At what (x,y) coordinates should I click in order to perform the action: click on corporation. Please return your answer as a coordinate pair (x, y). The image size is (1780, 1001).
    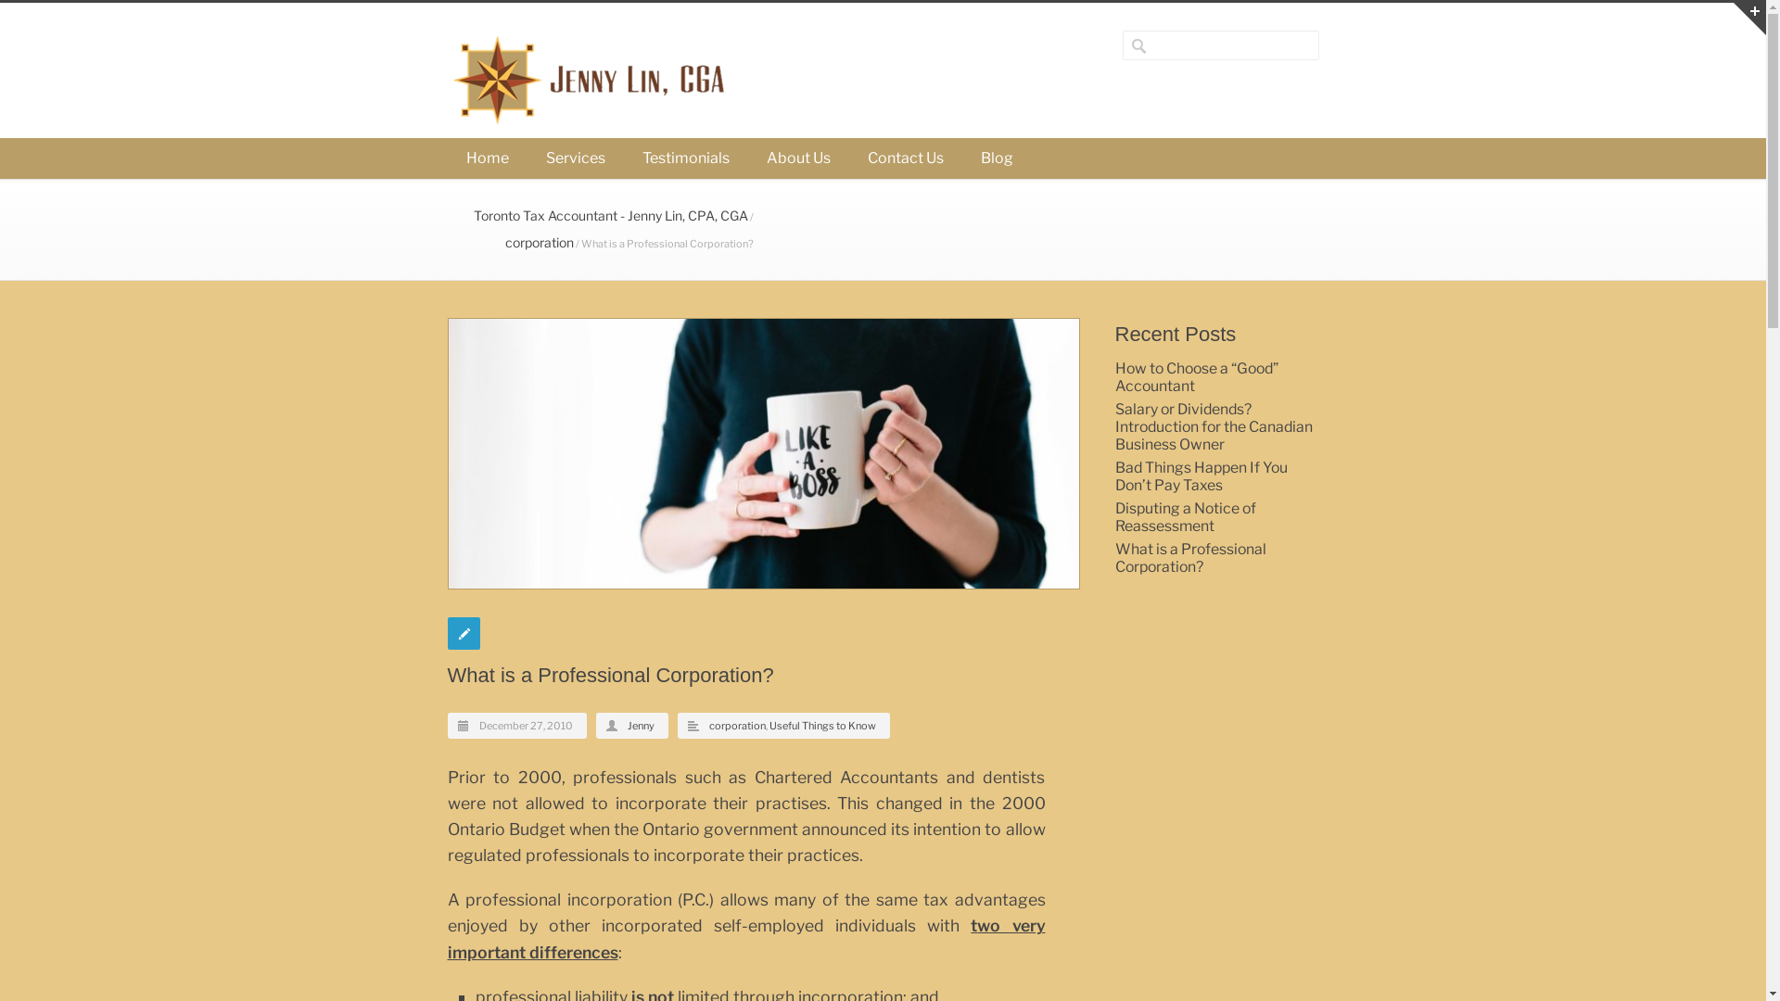
    Looking at the image, I should click on (539, 243).